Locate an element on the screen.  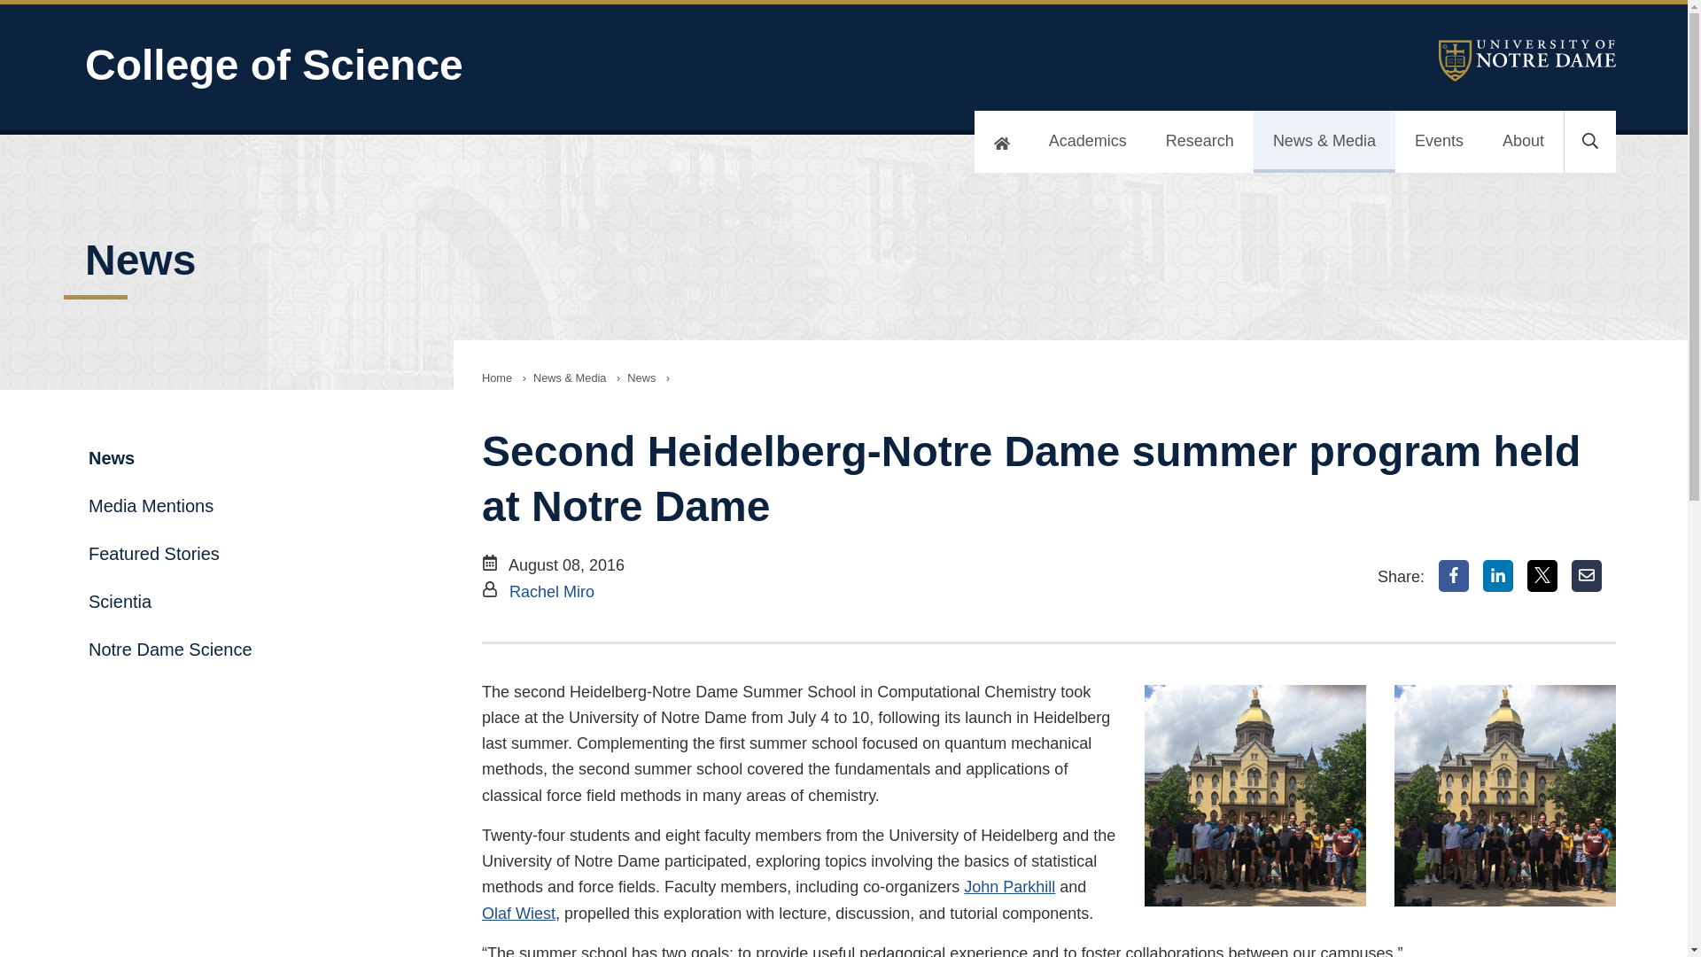
Academics is located at coordinates (1088, 142).